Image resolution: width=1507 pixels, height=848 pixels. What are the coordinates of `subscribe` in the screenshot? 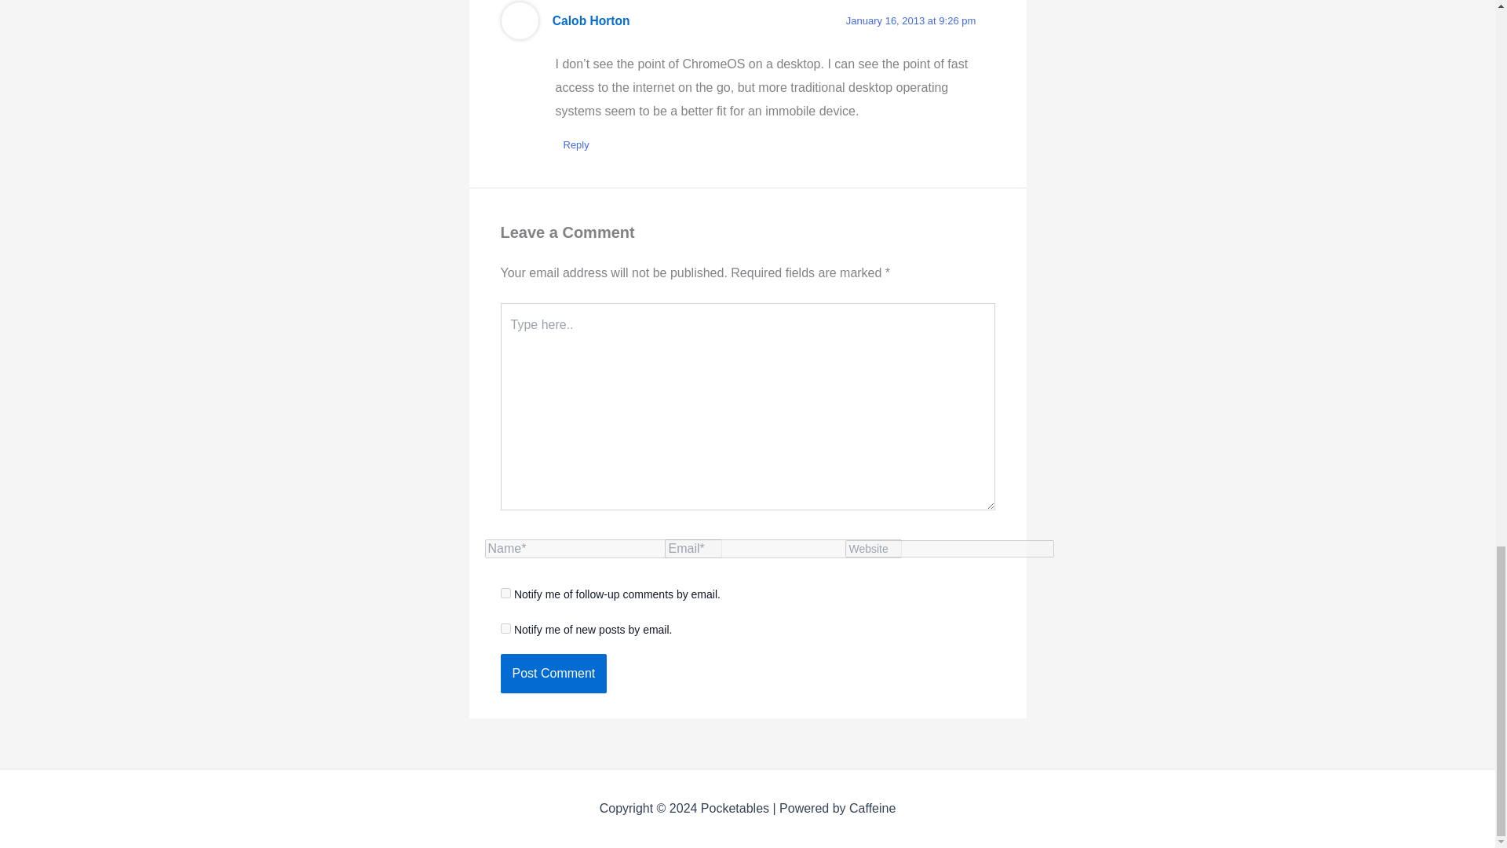 It's located at (505, 628).